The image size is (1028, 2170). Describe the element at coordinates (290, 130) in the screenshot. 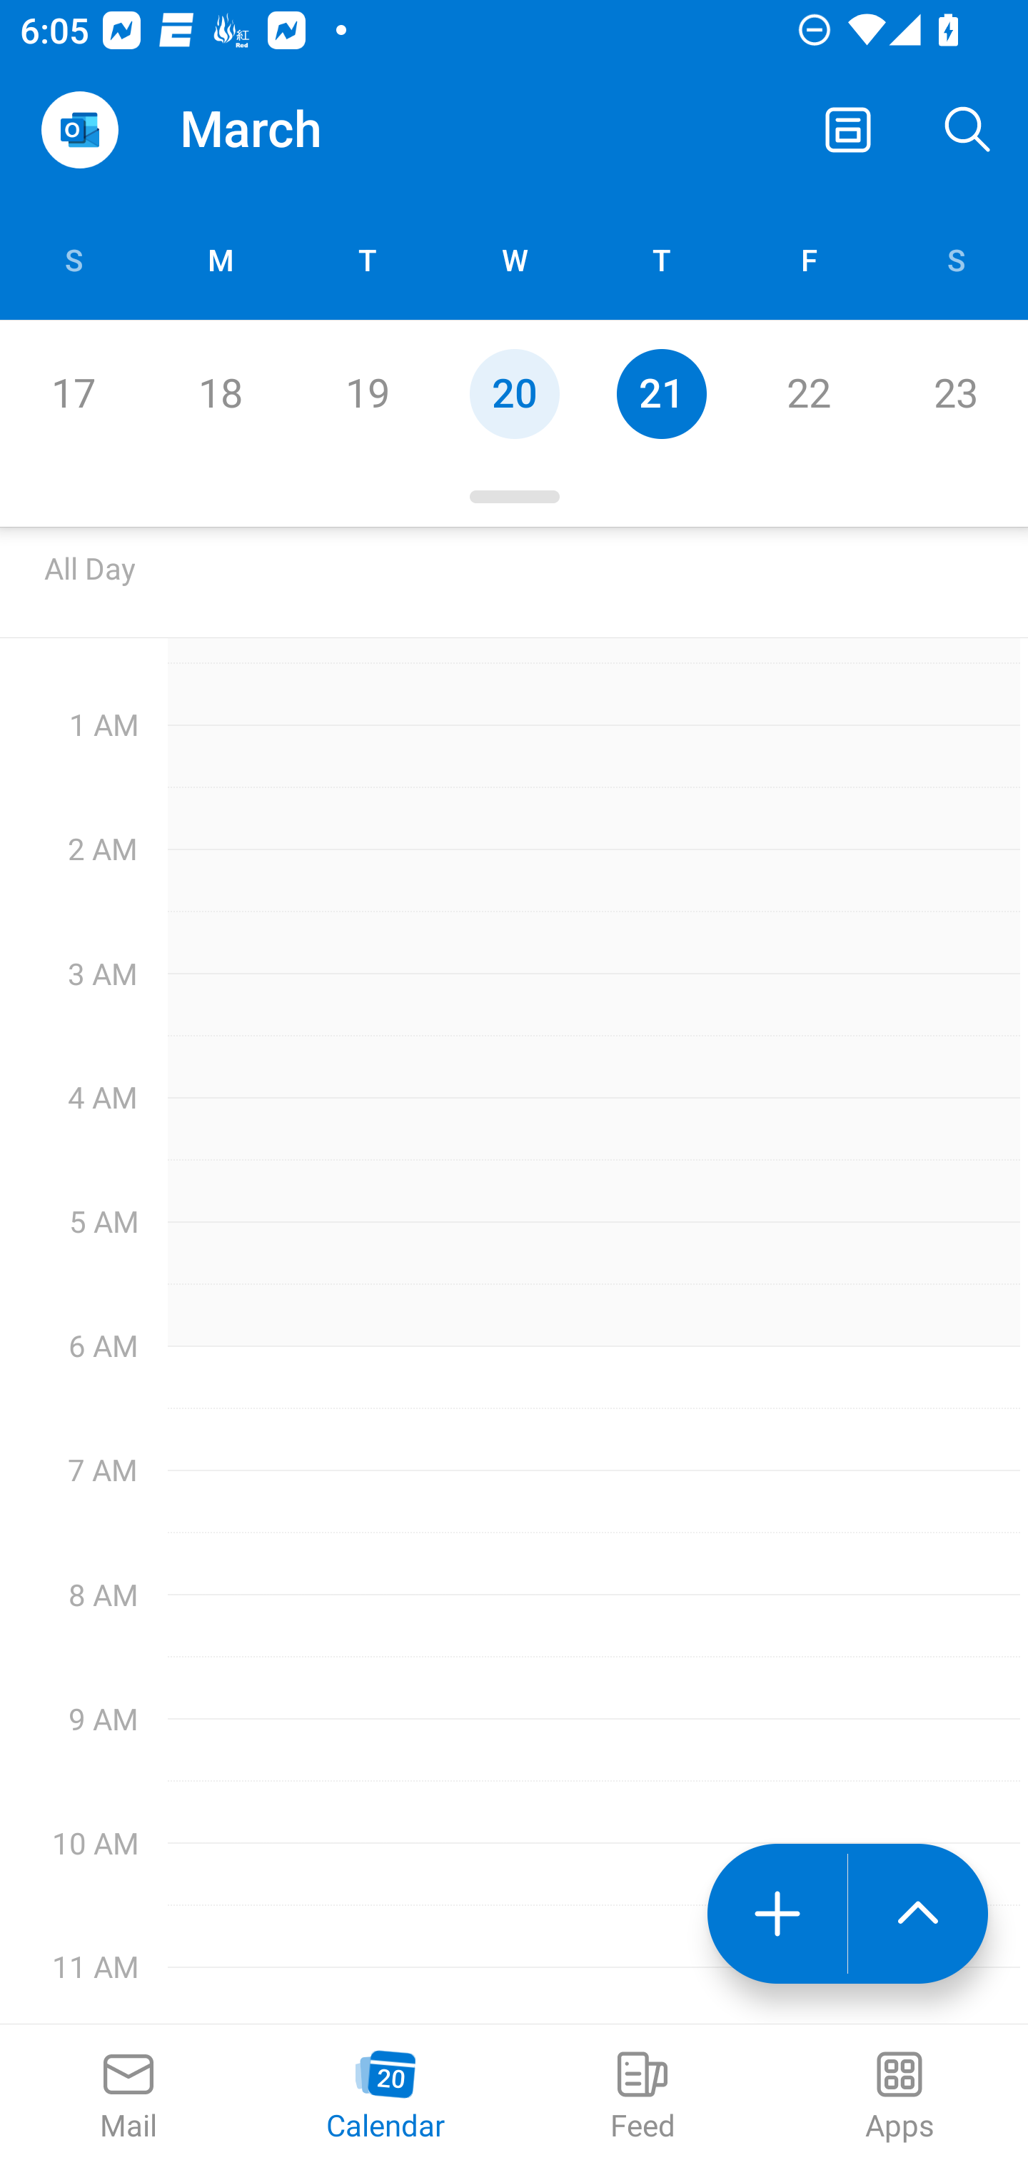

I see `March March 2024, day picker` at that location.